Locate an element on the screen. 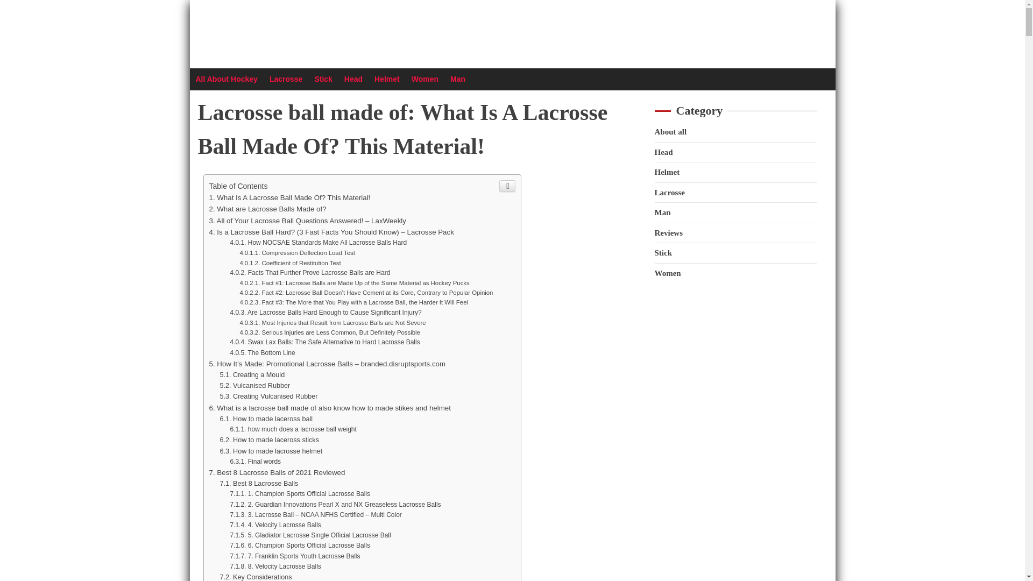 Image resolution: width=1033 pixels, height=581 pixels. Coefficient of Restitution Test is located at coordinates (290, 262).